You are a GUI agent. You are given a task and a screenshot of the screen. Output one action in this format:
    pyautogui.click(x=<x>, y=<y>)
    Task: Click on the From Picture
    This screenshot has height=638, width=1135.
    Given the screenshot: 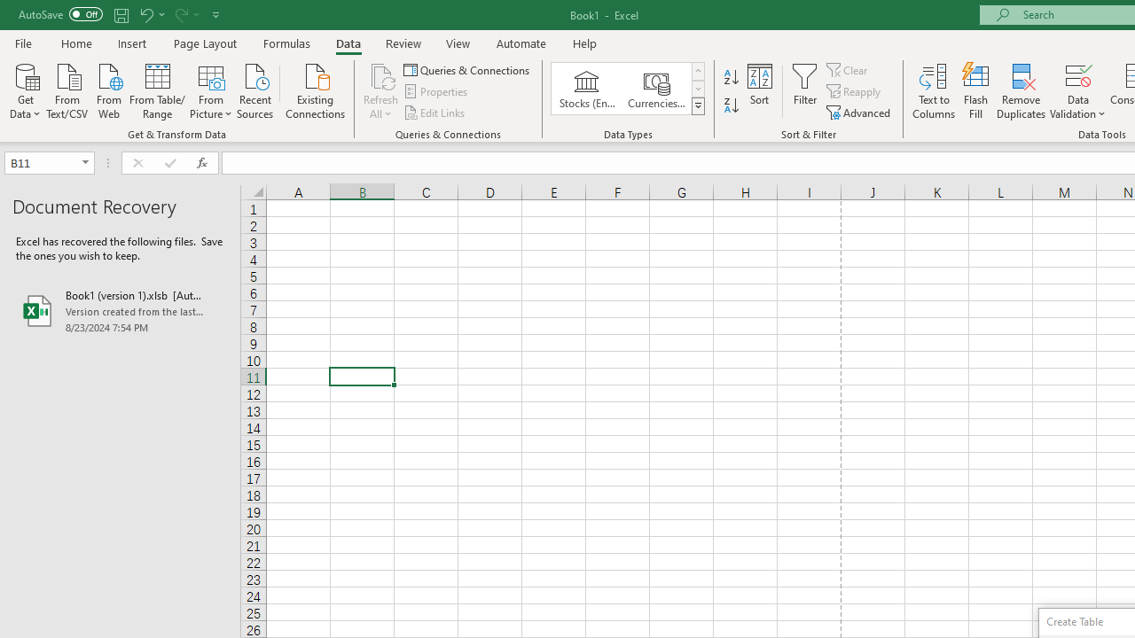 What is the action you would take?
    pyautogui.click(x=211, y=89)
    